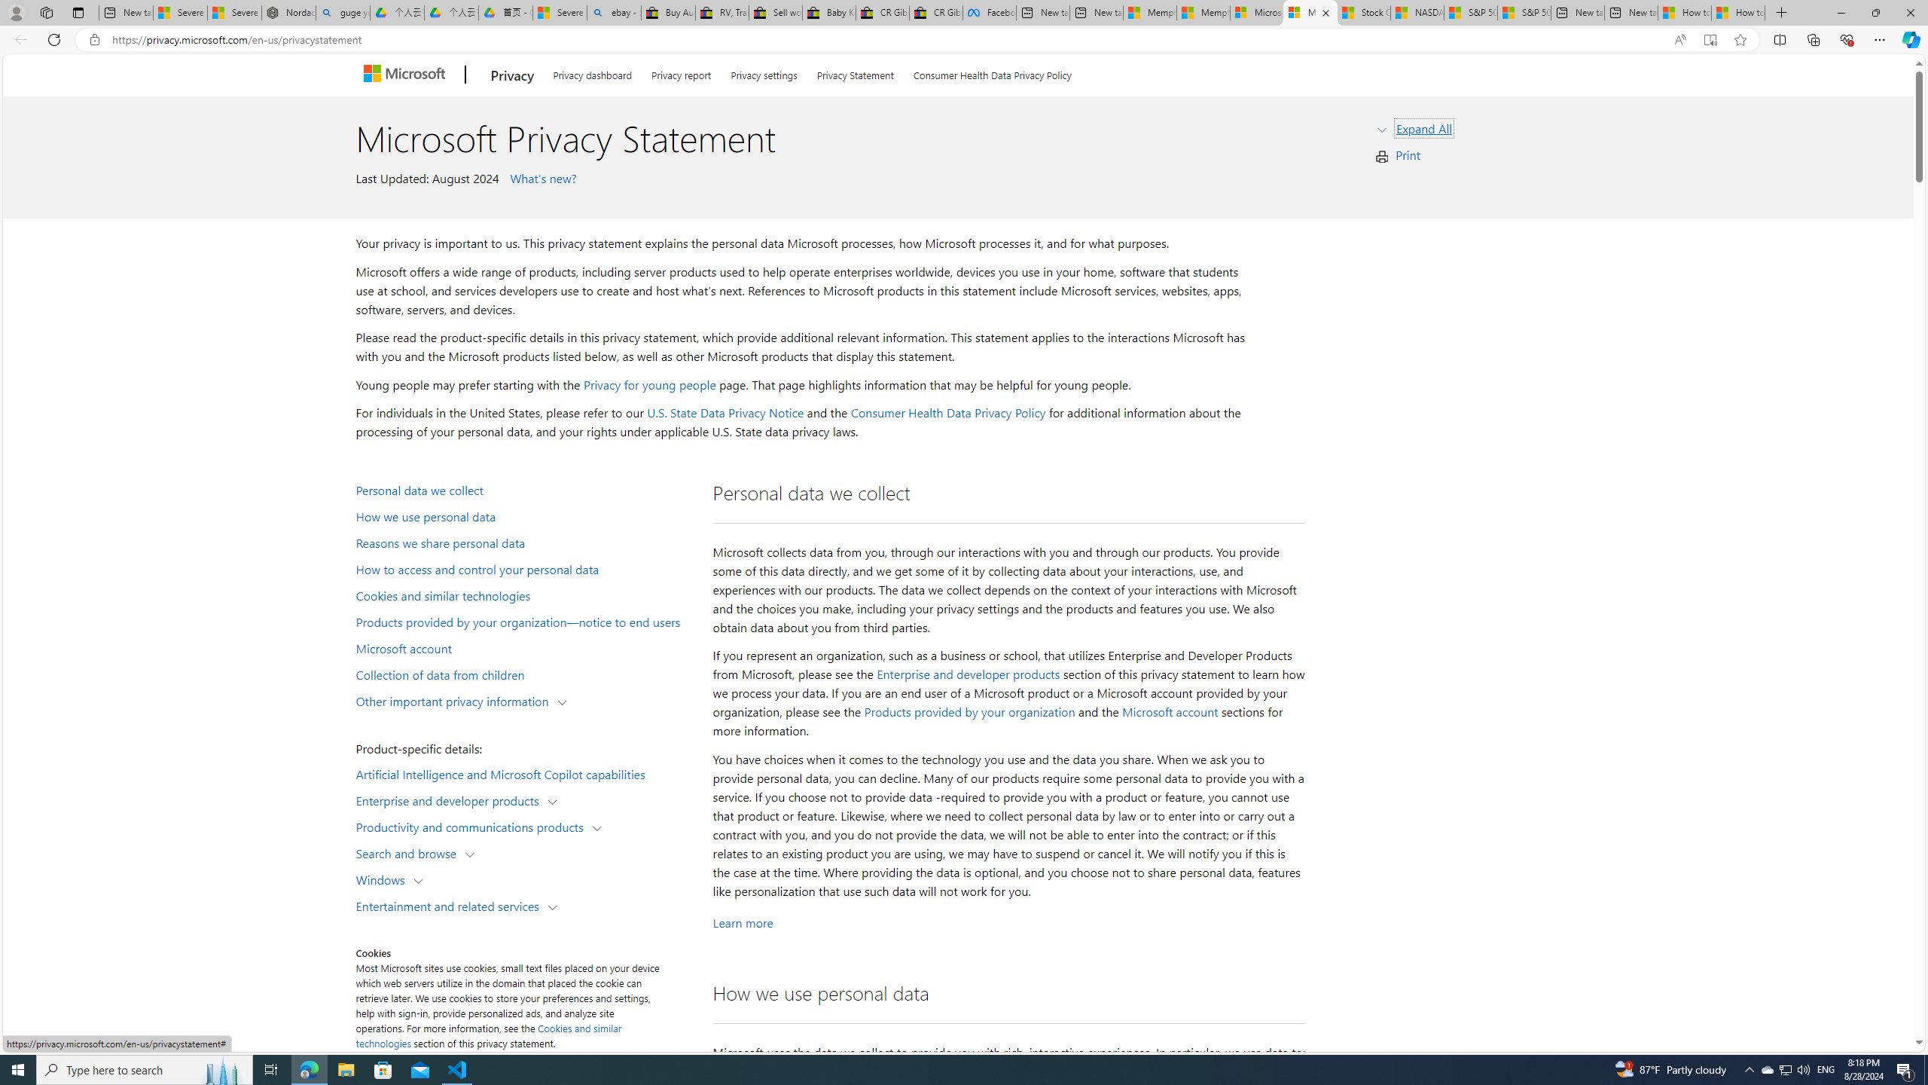  Describe the element at coordinates (383, 879) in the screenshot. I see `Windows` at that location.